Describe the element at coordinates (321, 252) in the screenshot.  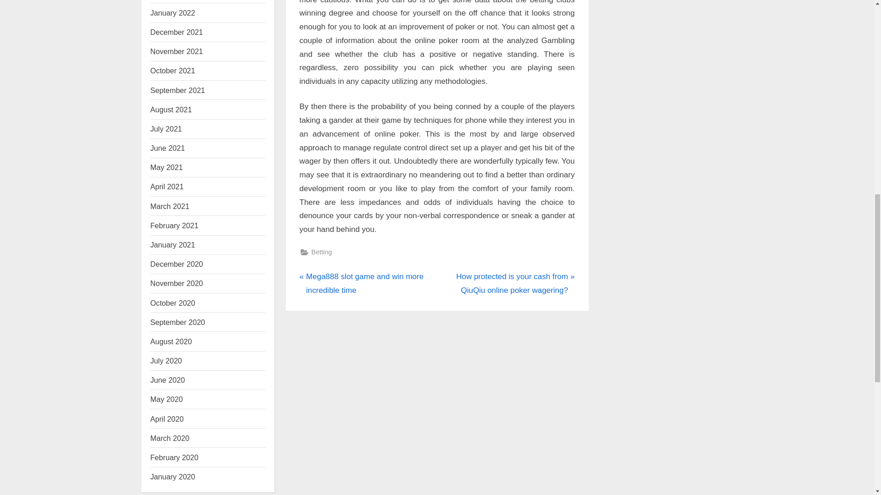
I see `Betting` at that location.